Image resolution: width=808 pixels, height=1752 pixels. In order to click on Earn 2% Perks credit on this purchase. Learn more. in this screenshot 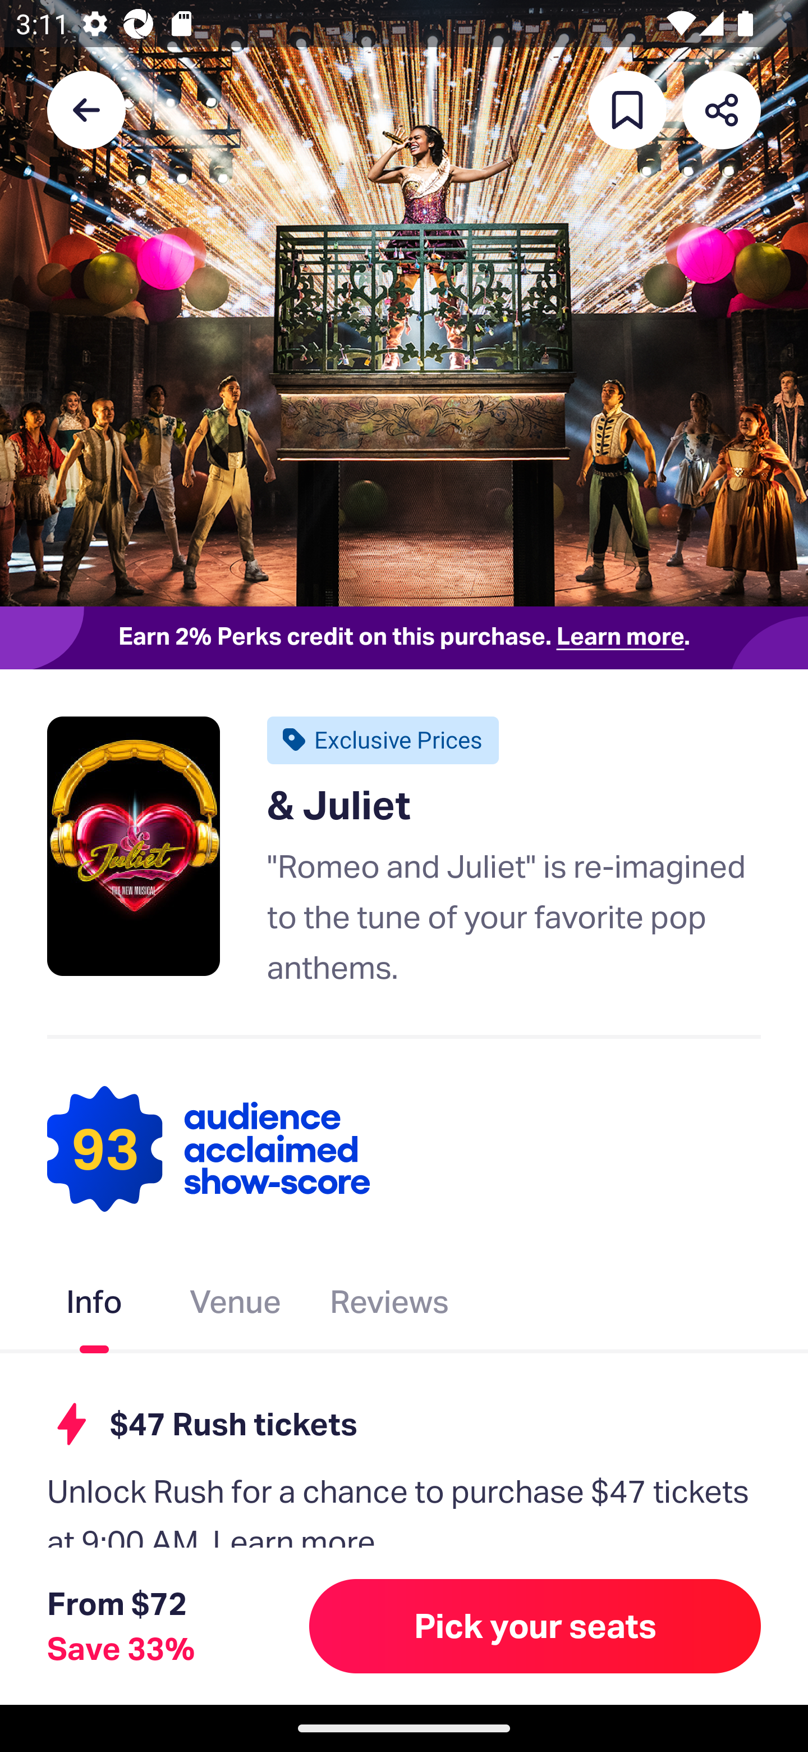, I will do `click(404, 637)`.